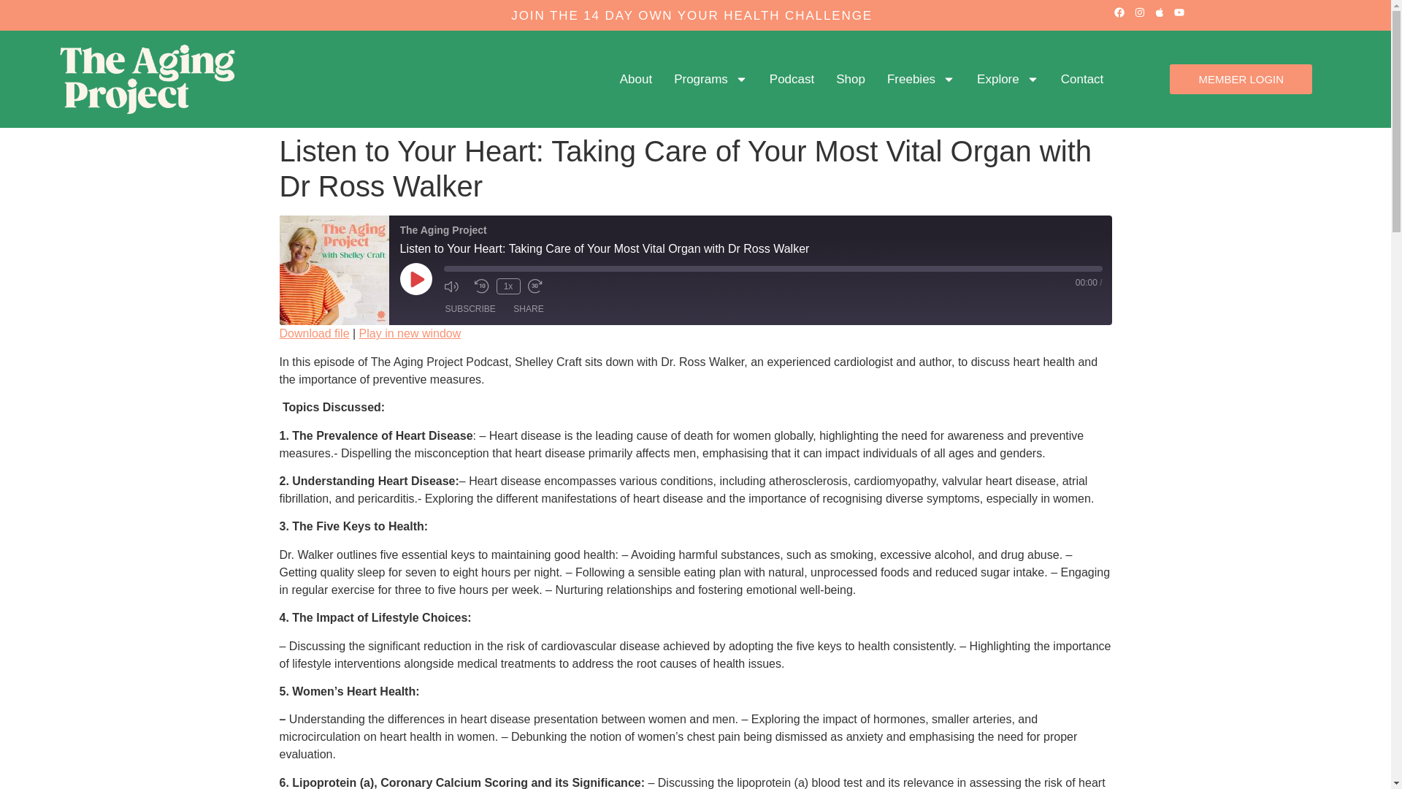 The image size is (1402, 789). What do you see at coordinates (851, 79) in the screenshot?
I see `Shop` at bounding box center [851, 79].